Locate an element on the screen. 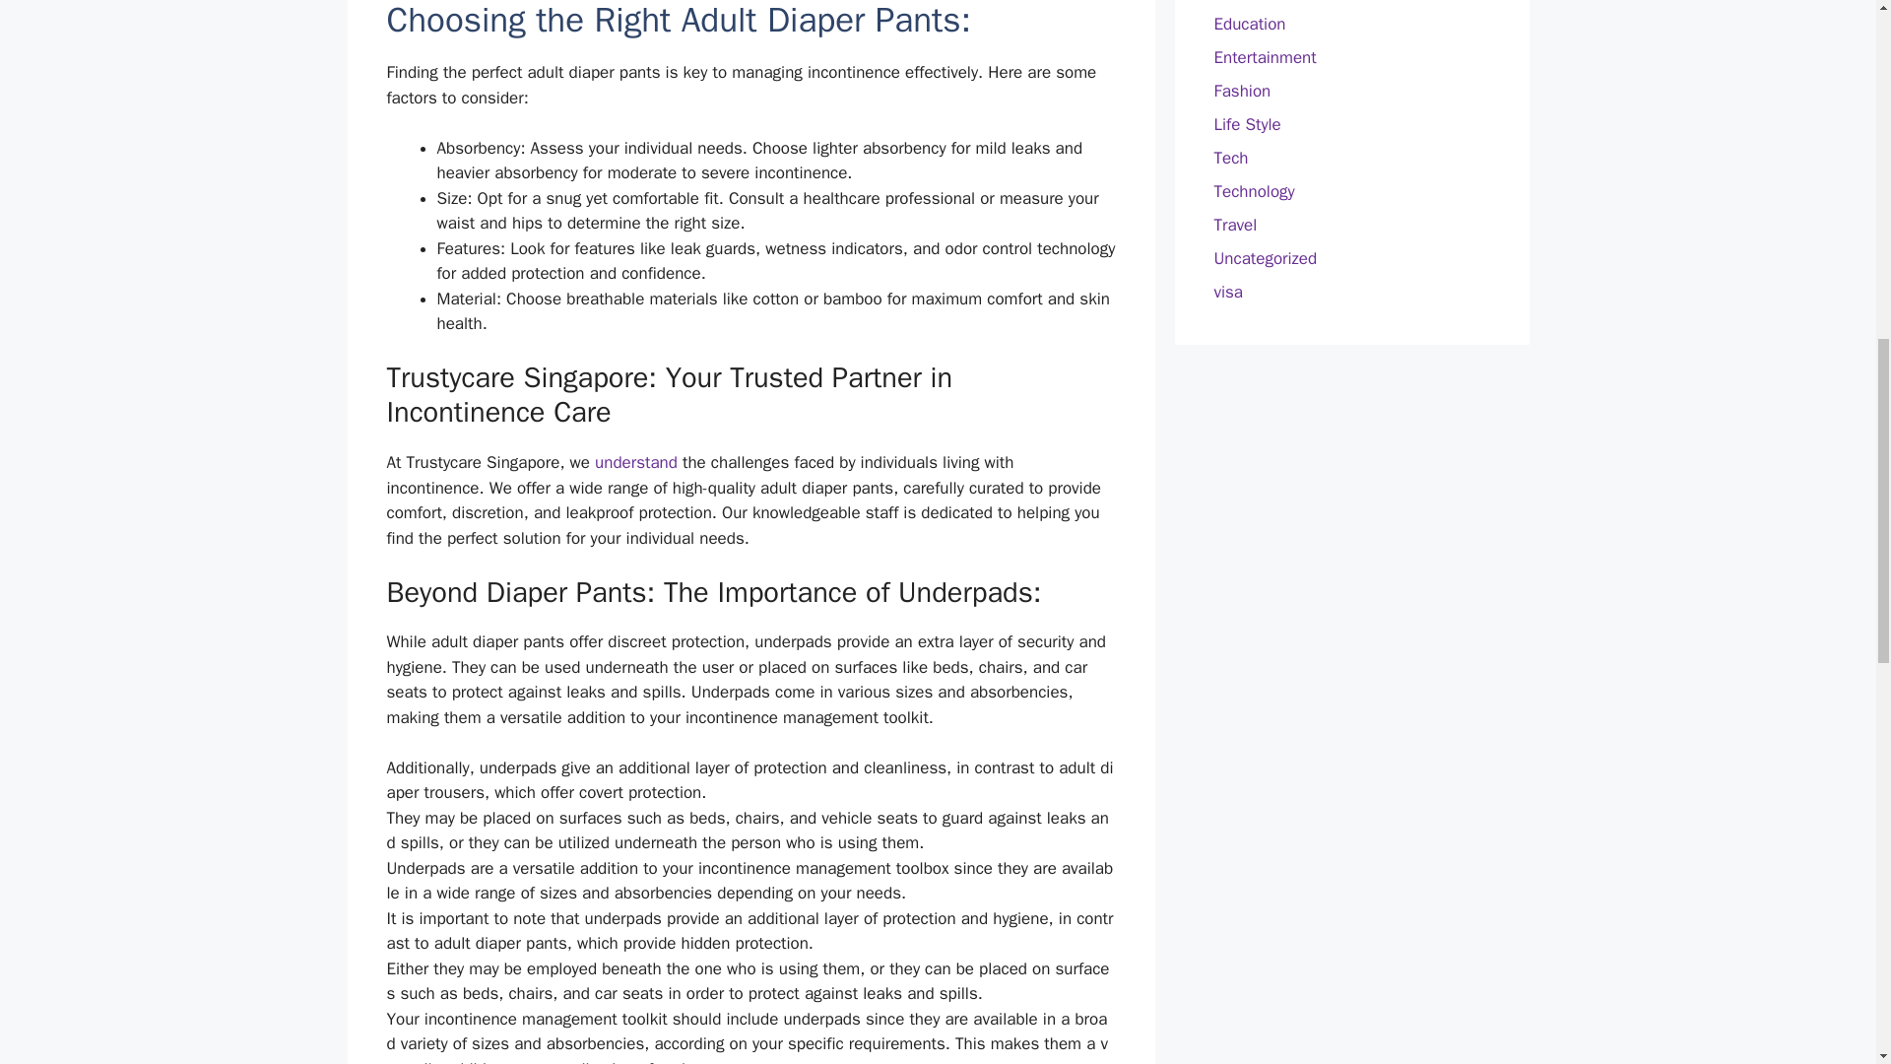 This screenshot has width=1891, height=1064. Life Style is located at coordinates (1247, 124).